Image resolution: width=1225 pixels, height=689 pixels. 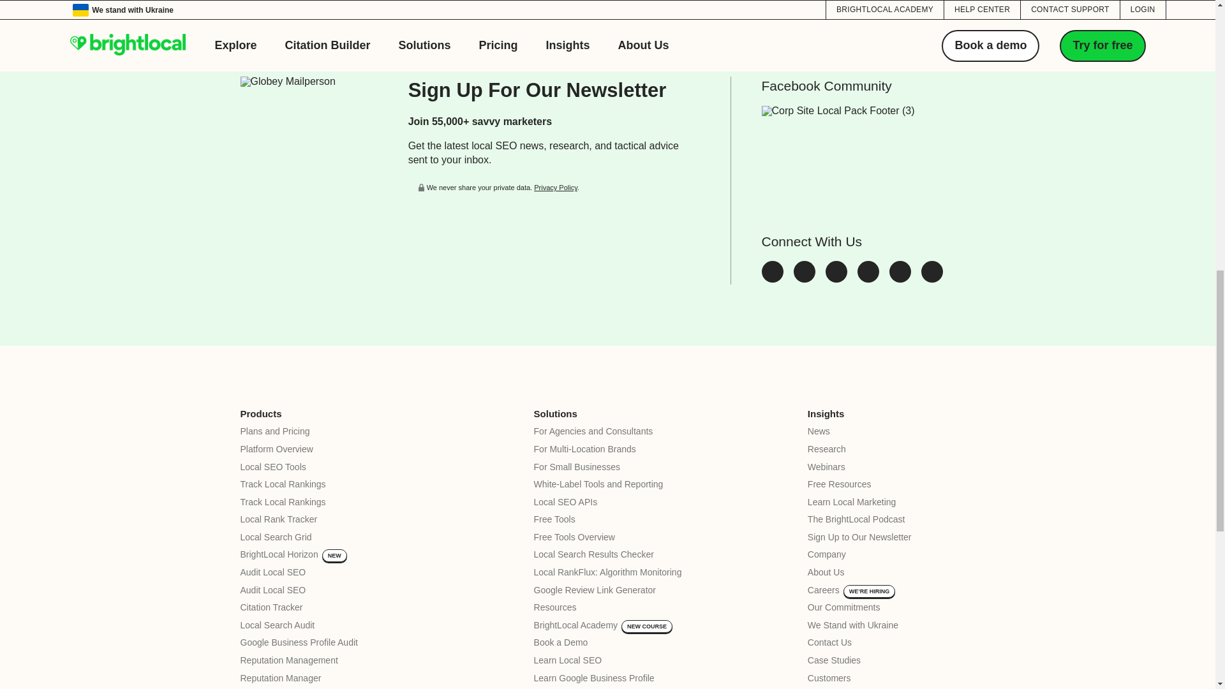 What do you see at coordinates (805, 279) in the screenshot?
I see `Facebook` at bounding box center [805, 279].